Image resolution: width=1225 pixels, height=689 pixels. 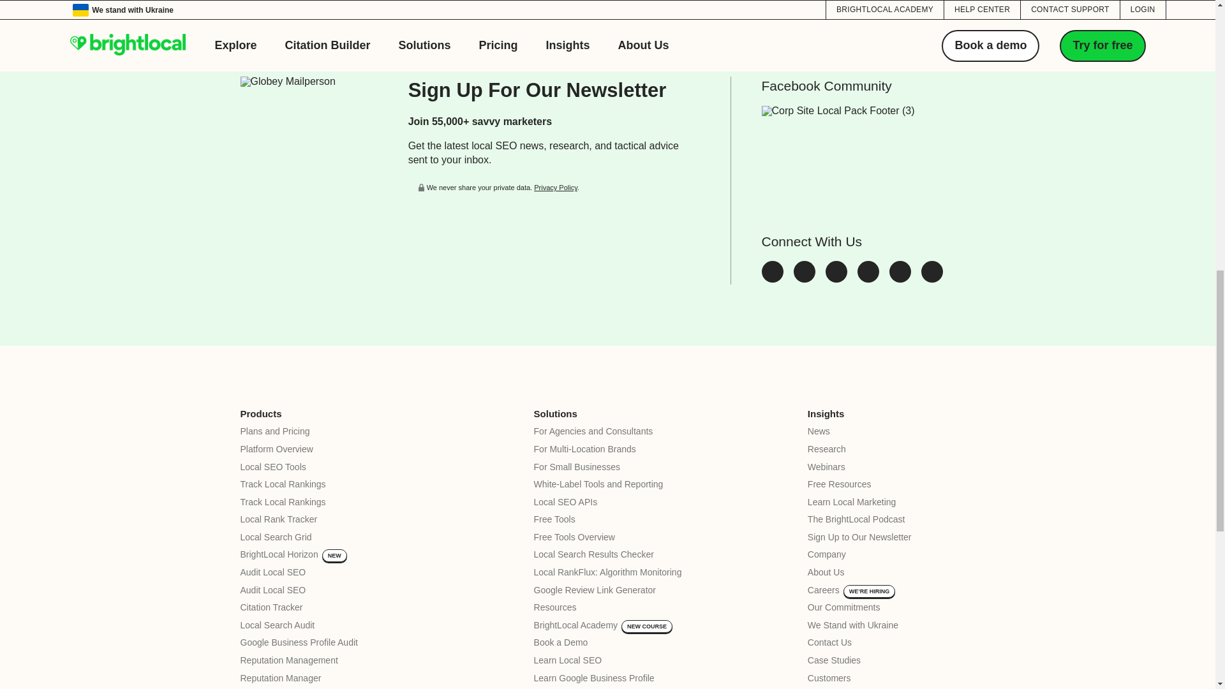 What do you see at coordinates (805, 279) in the screenshot?
I see `Facebook` at bounding box center [805, 279].